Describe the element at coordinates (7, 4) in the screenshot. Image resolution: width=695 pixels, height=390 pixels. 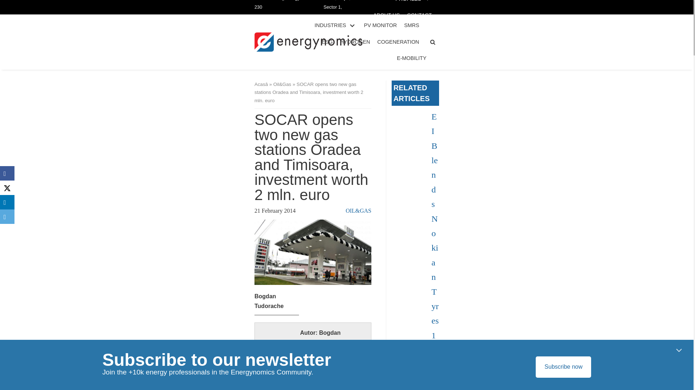
I see `Skip to content` at that location.